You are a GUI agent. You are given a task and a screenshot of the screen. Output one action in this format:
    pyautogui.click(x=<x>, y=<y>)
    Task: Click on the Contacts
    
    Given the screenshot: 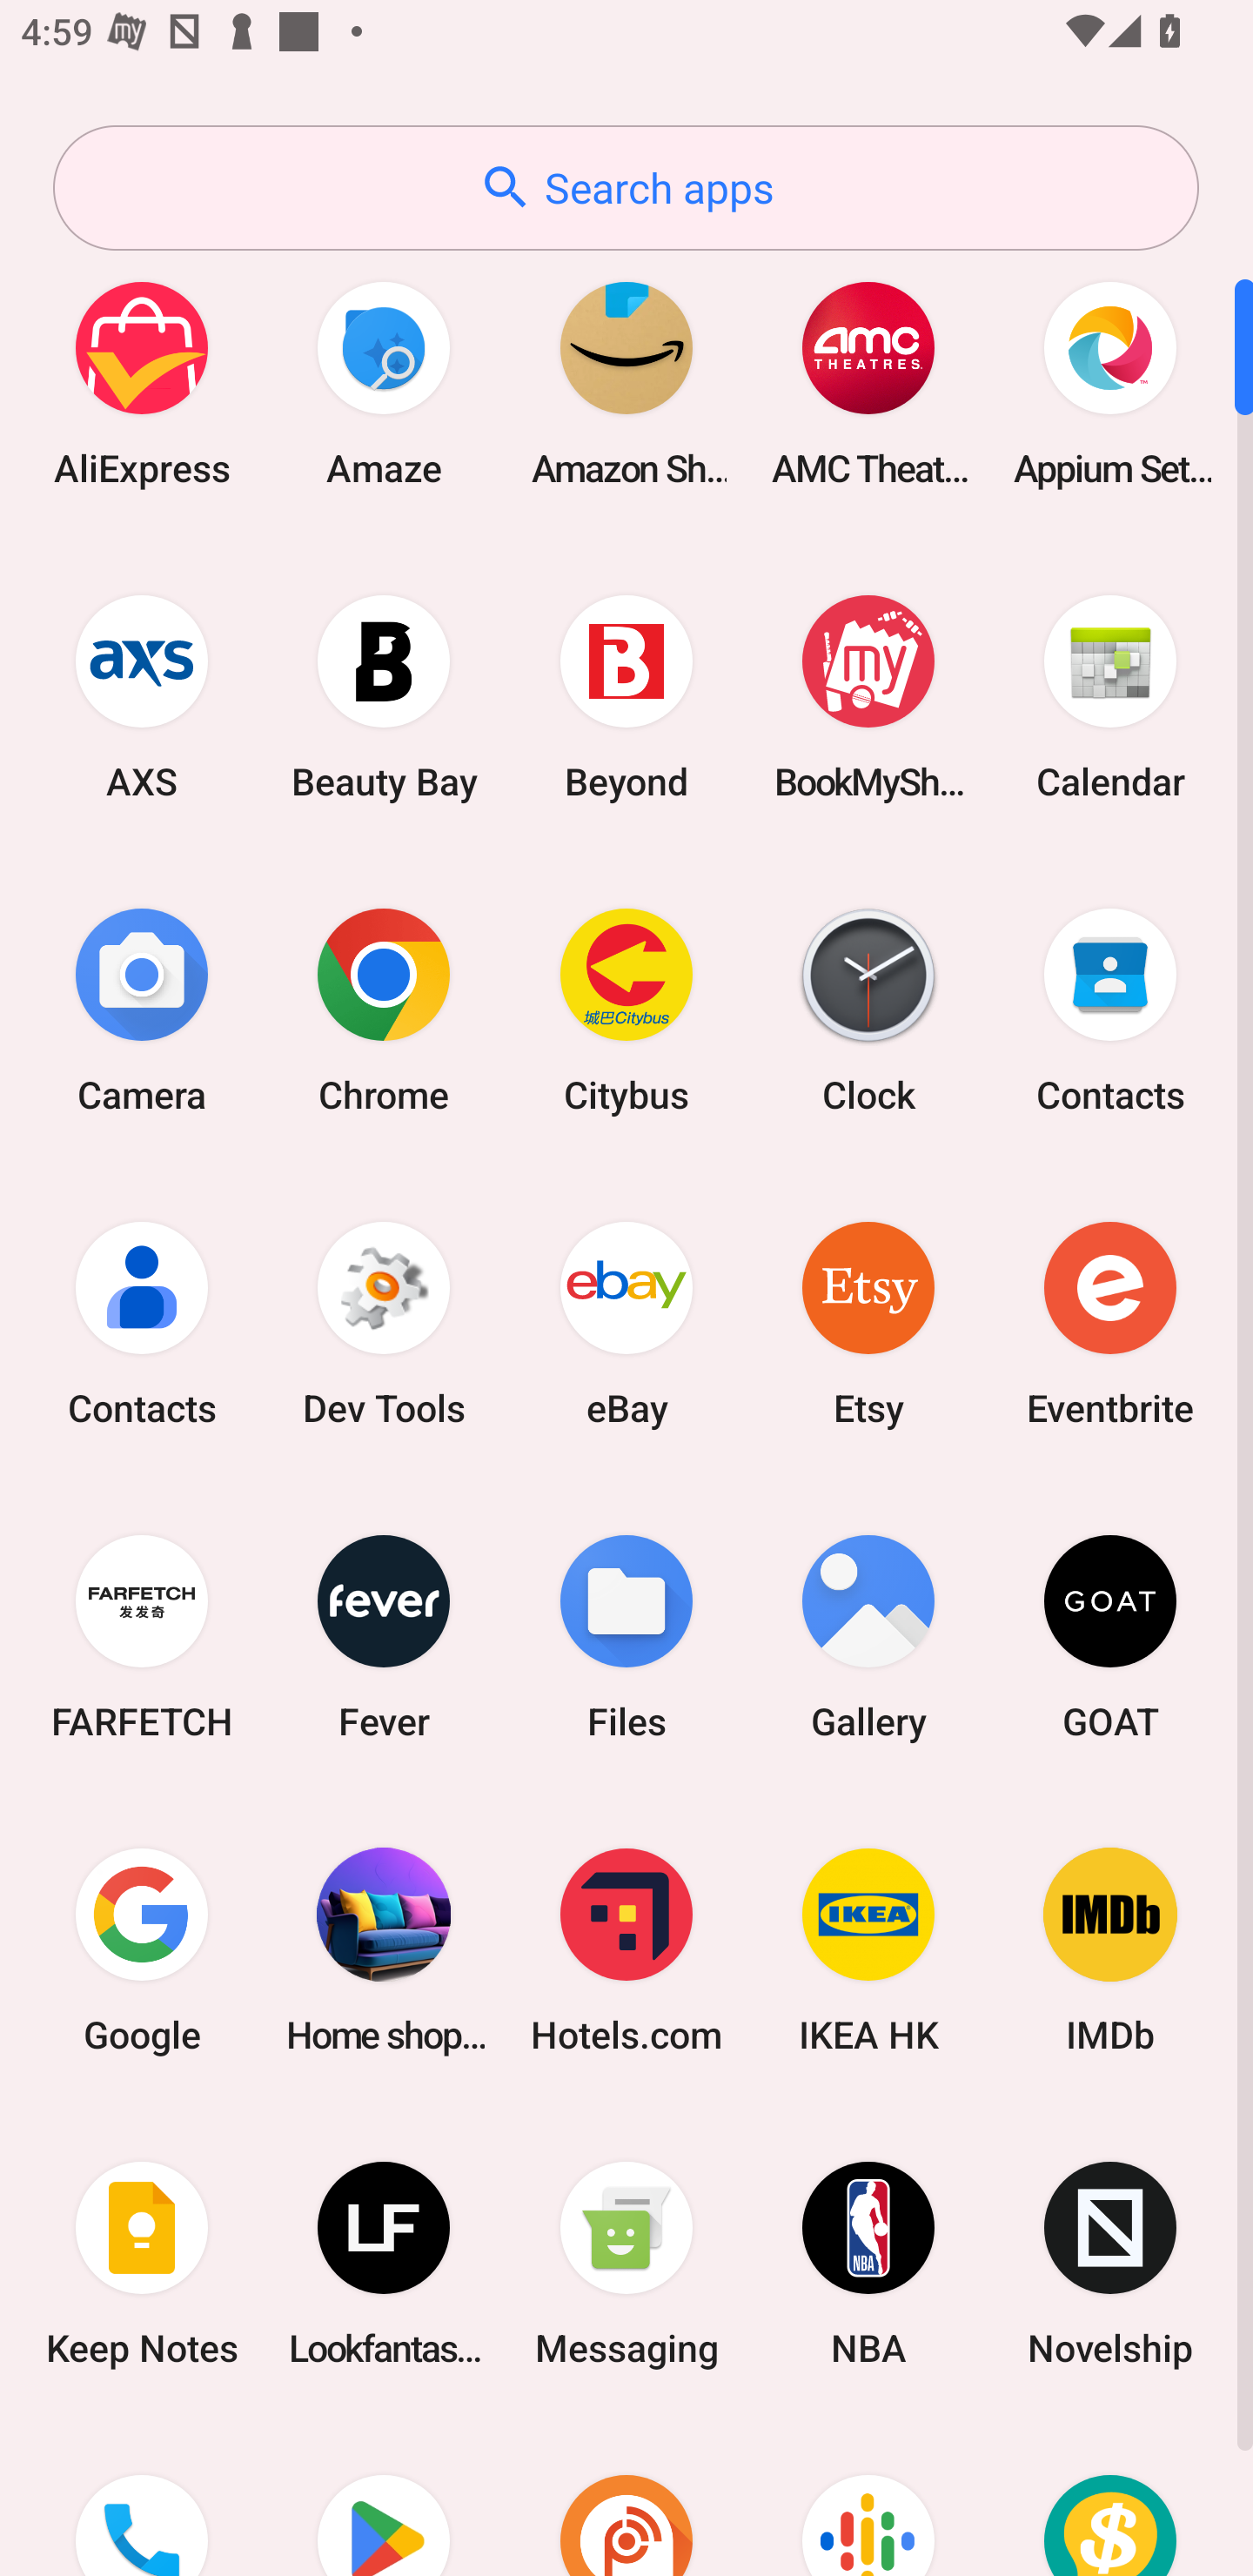 What is the action you would take?
    pyautogui.click(x=142, y=1323)
    